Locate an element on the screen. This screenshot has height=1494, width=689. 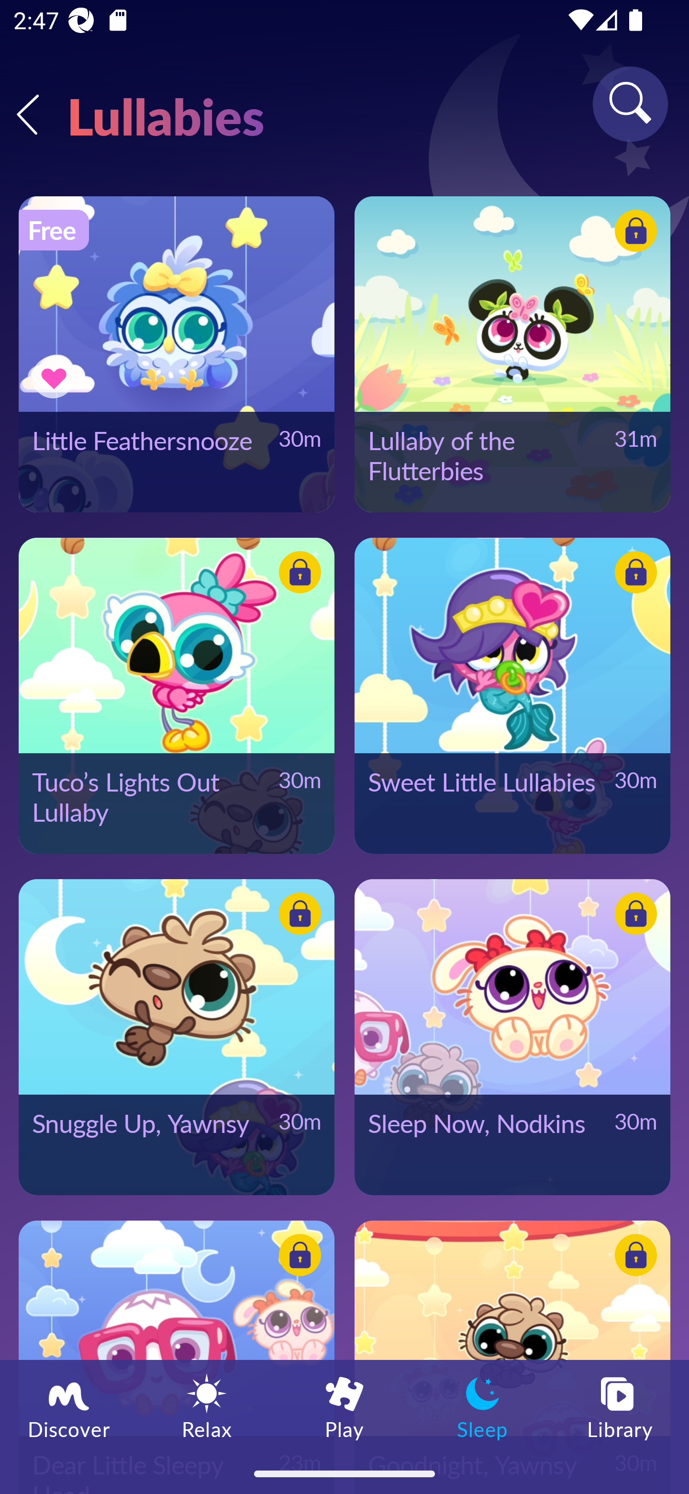
Button is located at coordinates (633, 1258).